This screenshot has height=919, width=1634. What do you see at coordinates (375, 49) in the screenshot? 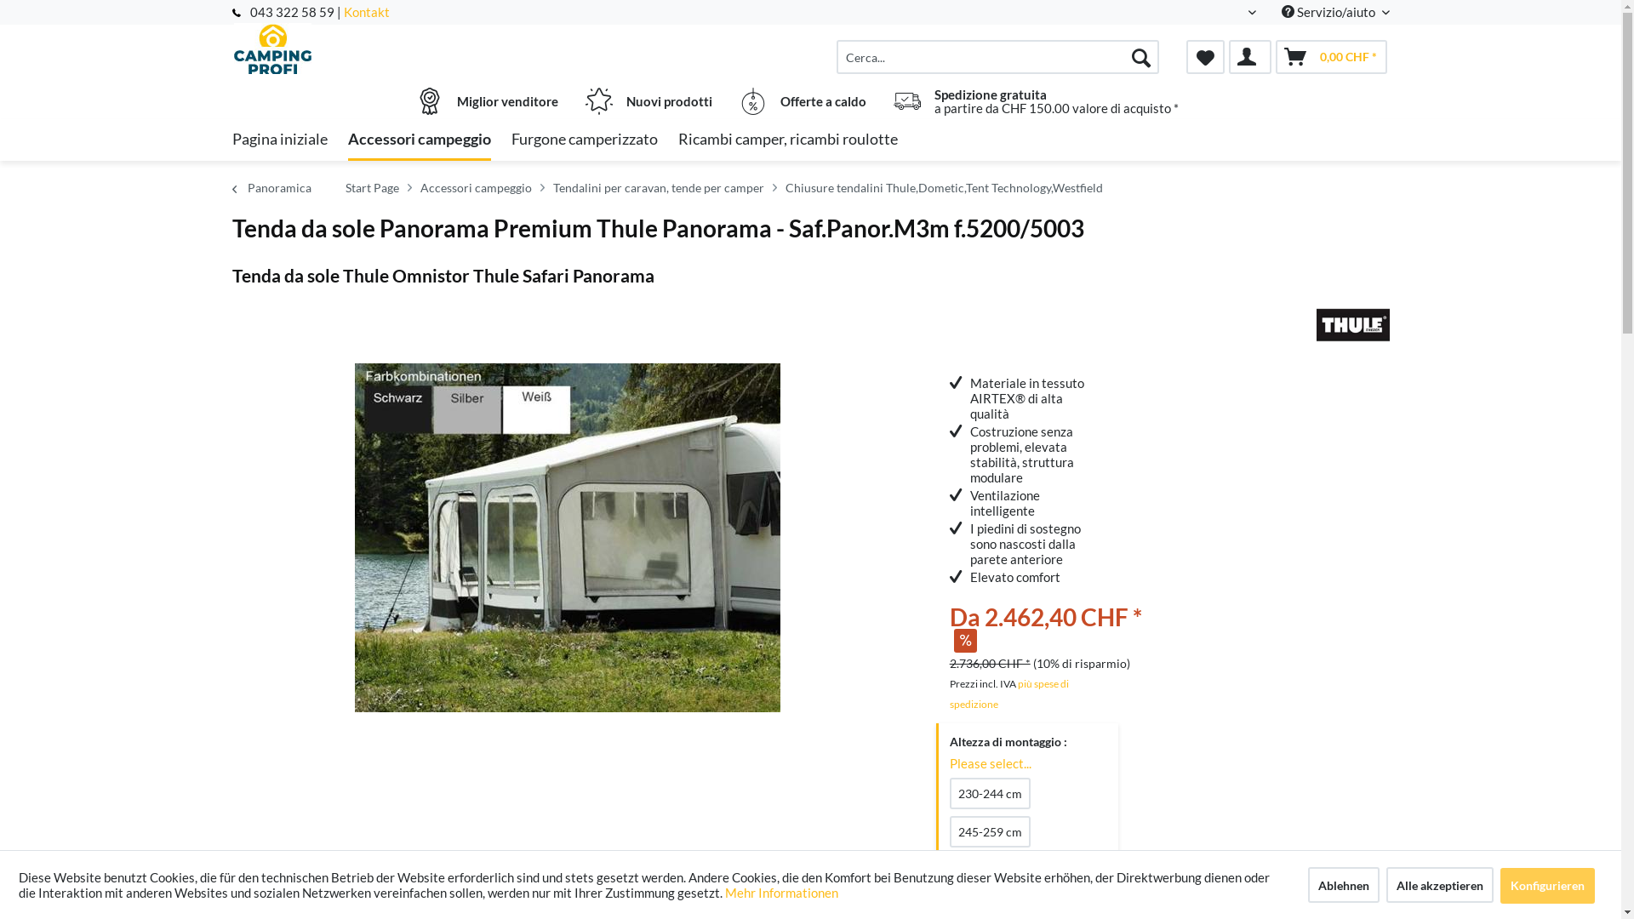
I see `Campingprofi Donada & Witzig AG - Vai alla Pagina iniziale` at bounding box center [375, 49].